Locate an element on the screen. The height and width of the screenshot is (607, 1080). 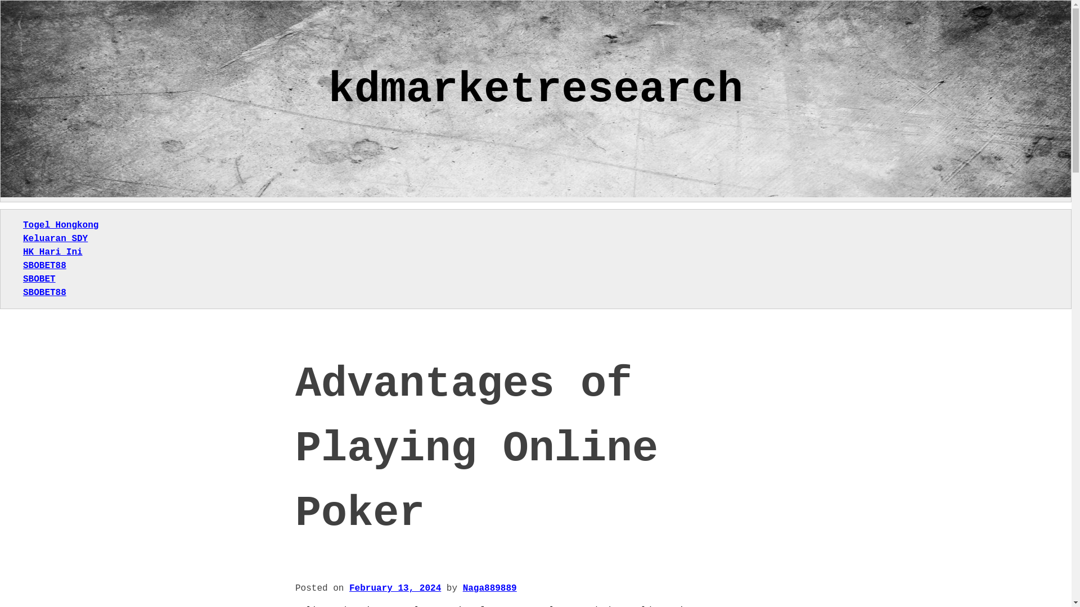
Naga889889 is located at coordinates (490, 588).